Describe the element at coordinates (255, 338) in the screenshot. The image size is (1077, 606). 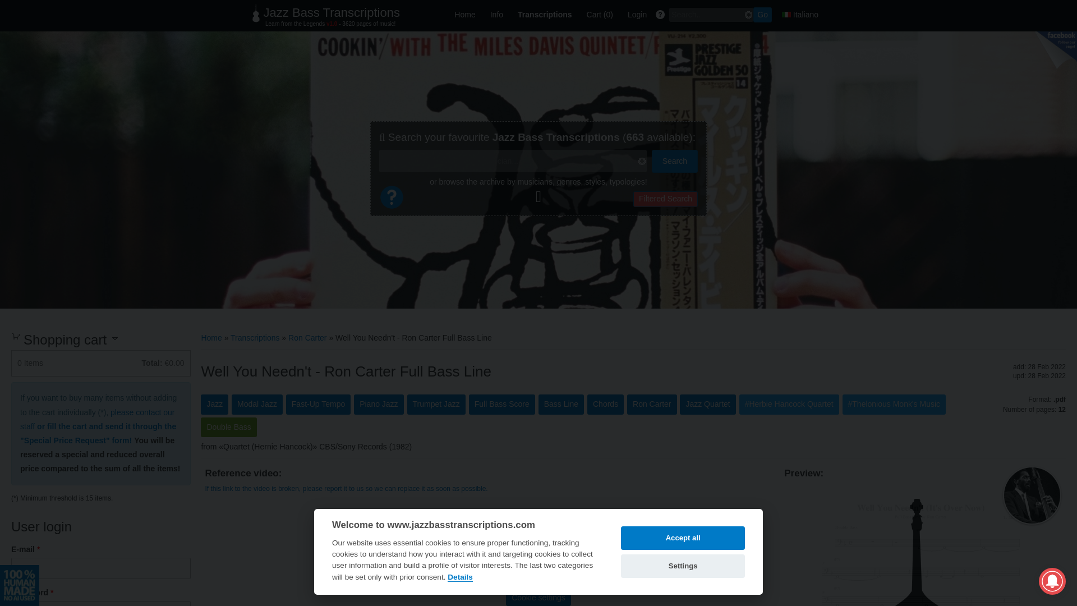
I see `Transcriptions` at that location.